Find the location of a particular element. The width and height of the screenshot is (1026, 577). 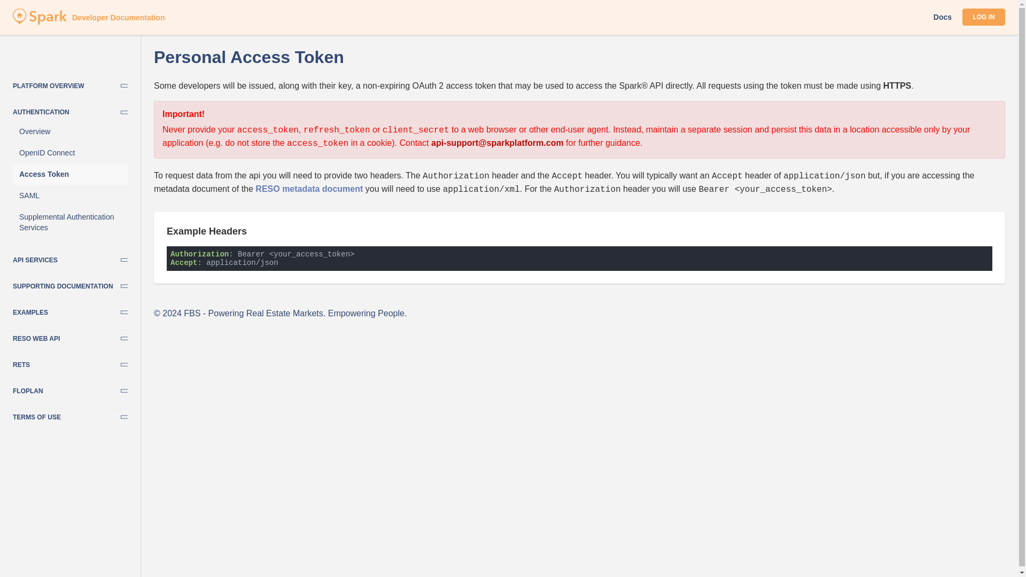

OpenID Connect is located at coordinates (69, 152).